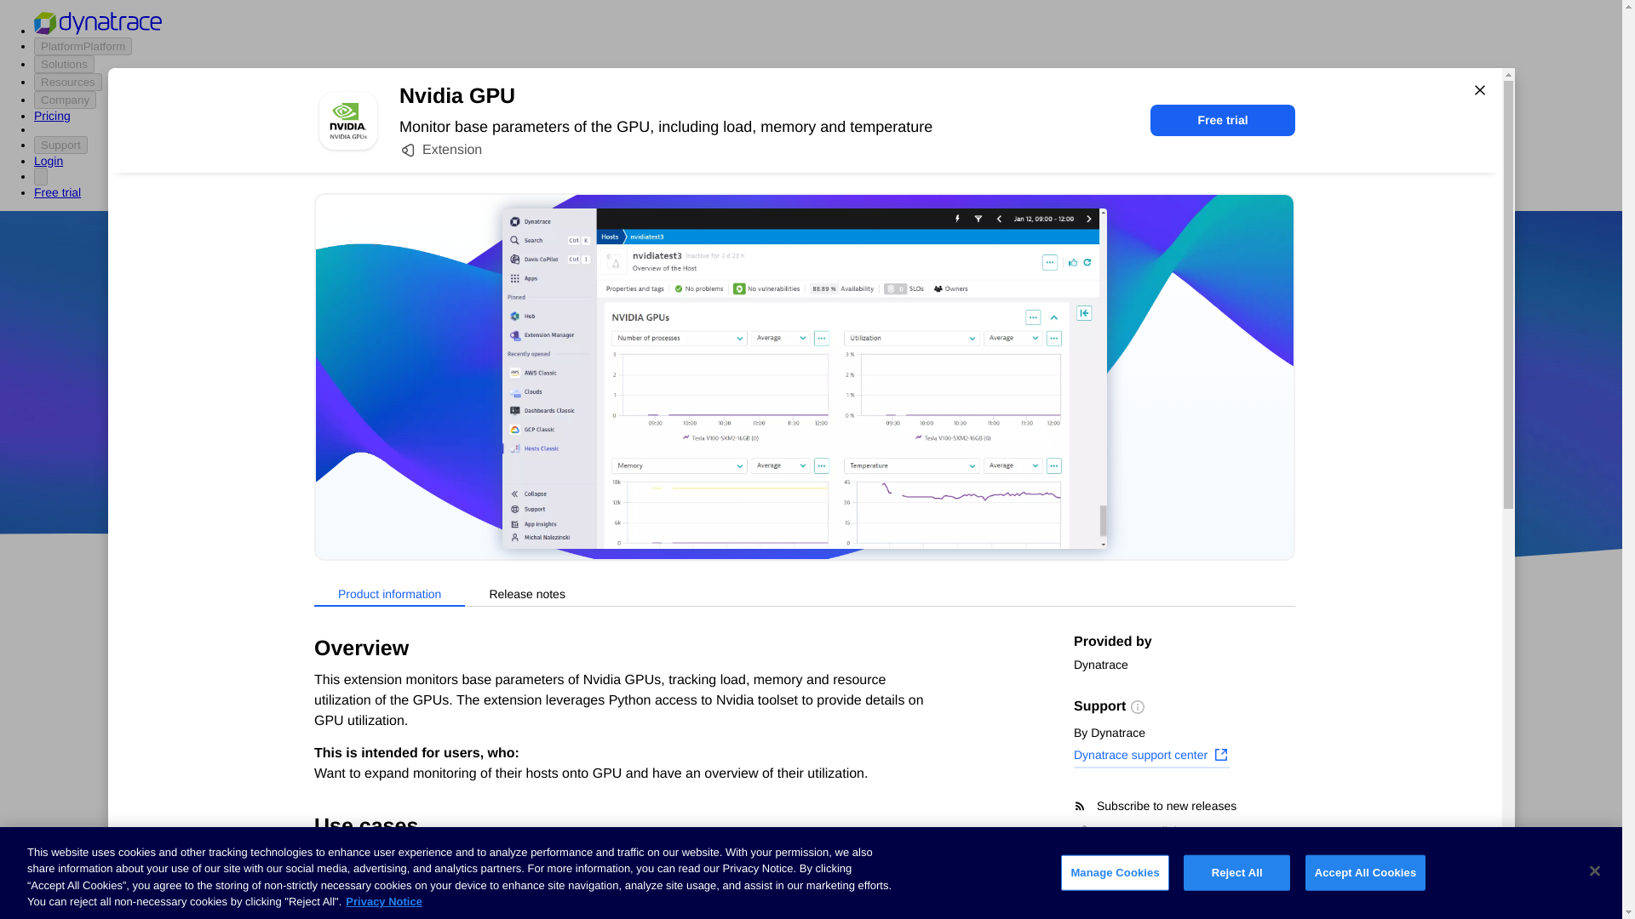 The image size is (1635, 919). What do you see at coordinates (1223, 120) in the screenshot?
I see `Free trial` at bounding box center [1223, 120].